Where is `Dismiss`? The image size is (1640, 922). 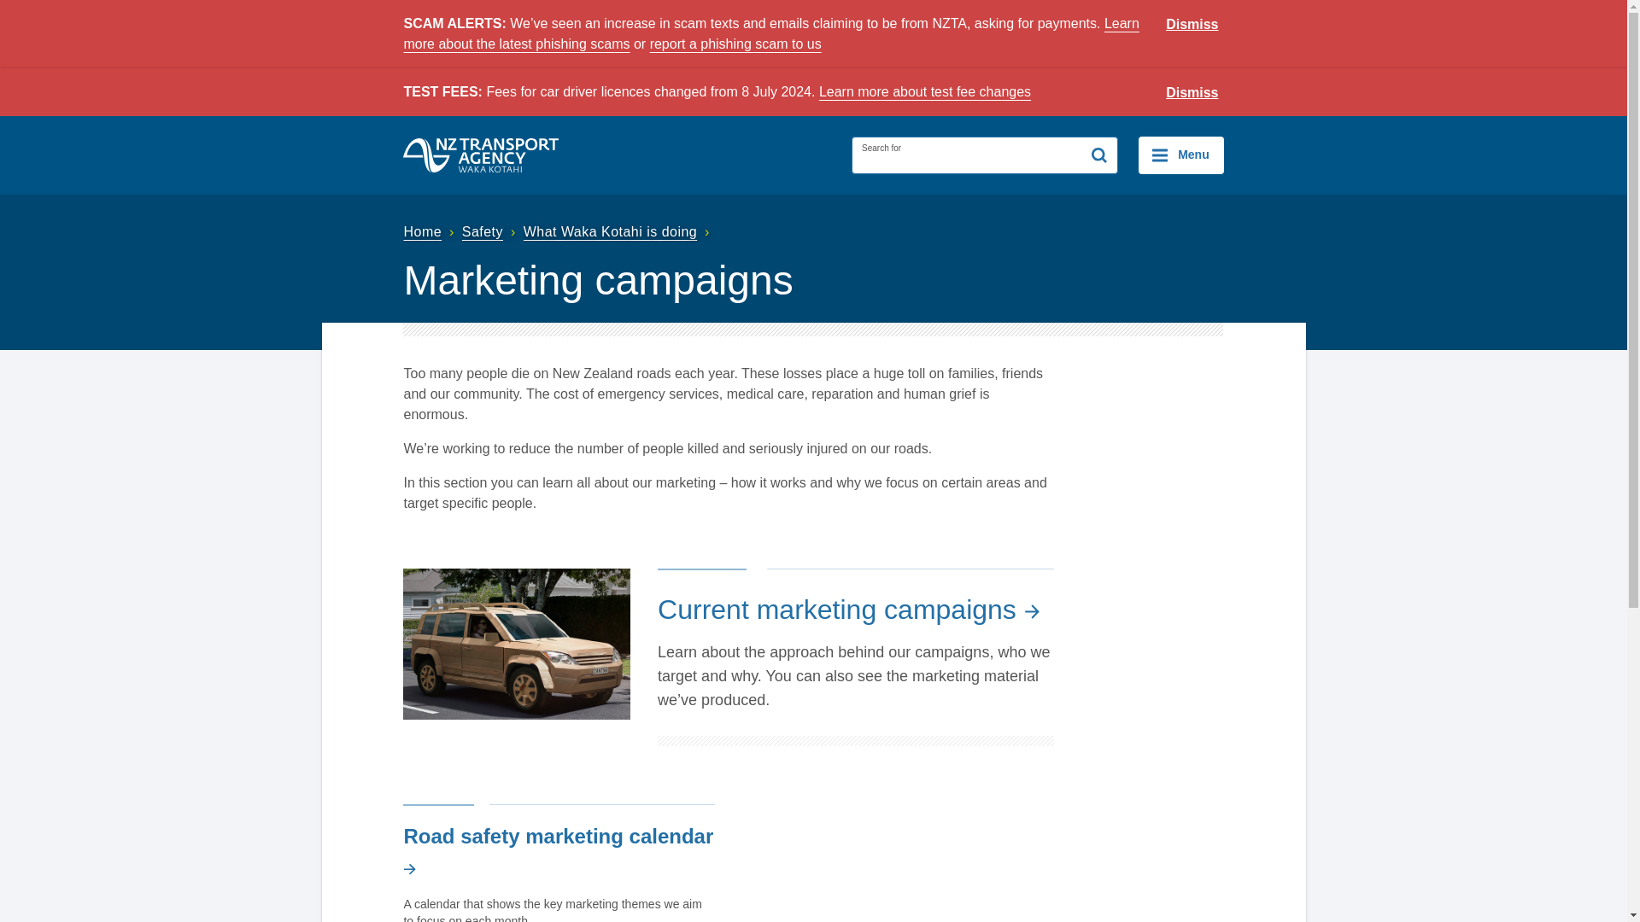 Dismiss is located at coordinates (1192, 93).